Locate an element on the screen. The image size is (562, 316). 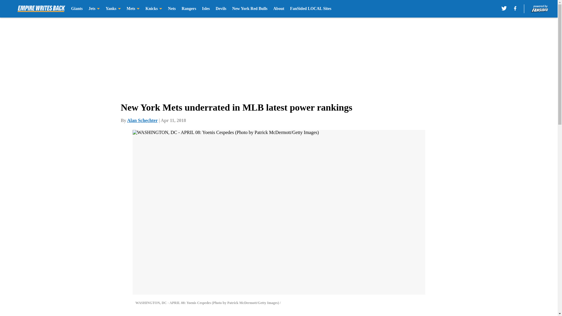
Nets is located at coordinates (172, 9).